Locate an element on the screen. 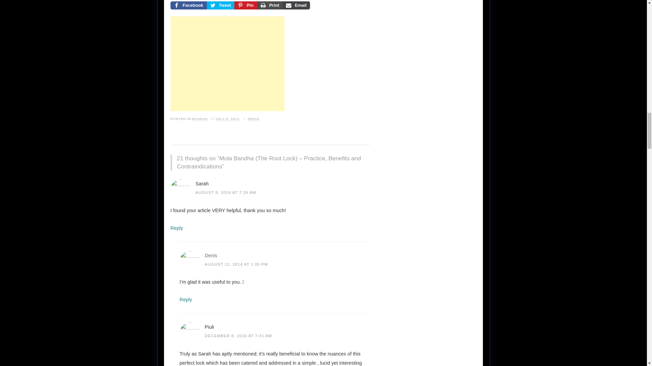  Email is located at coordinates (296, 5).